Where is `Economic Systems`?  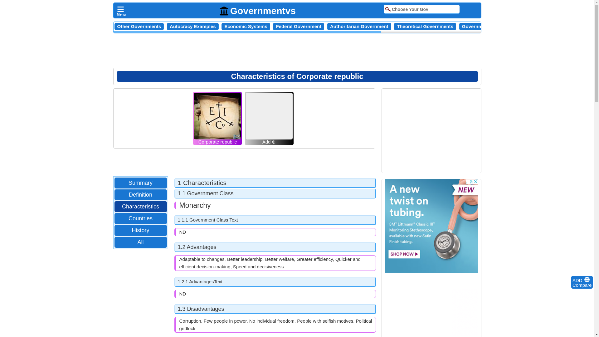
Economic Systems is located at coordinates (246, 26).